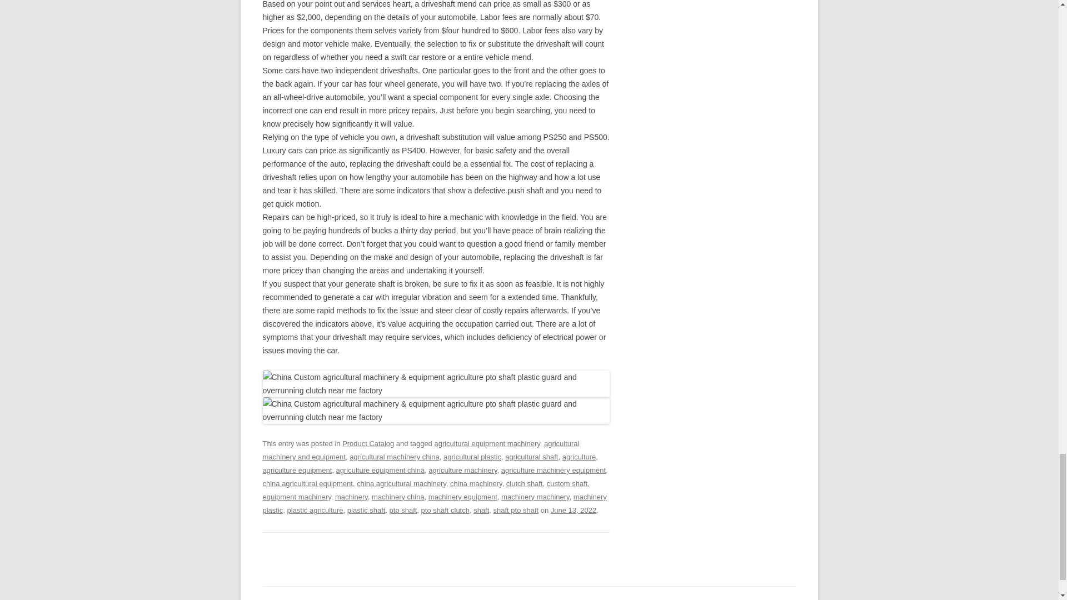 The height and width of the screenshot is (600, 1067). What do you see at coordinates (368, 443) in the screenshot?
I see `Product Catalog` at bounding box center [368, 443].